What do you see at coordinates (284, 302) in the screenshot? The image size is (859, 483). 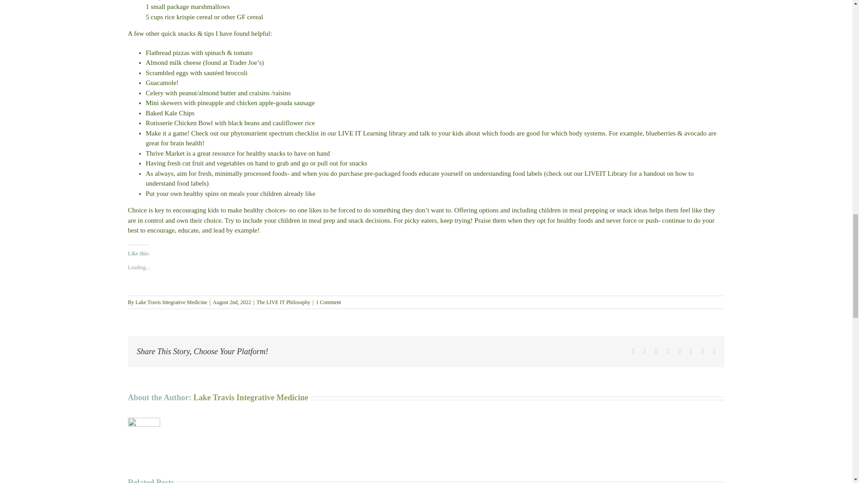 I see `The LIVE IT Philosophy` at bounding box center [284, 302].